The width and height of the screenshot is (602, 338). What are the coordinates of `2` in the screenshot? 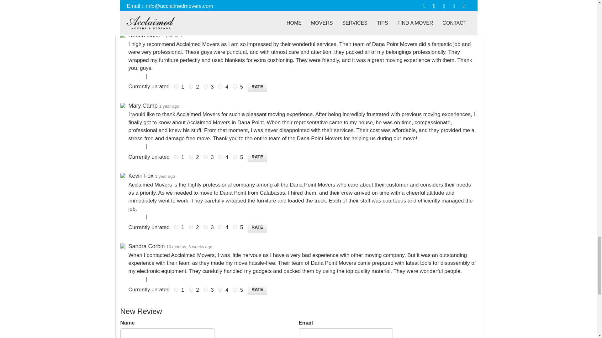 It's located at (191, 86).